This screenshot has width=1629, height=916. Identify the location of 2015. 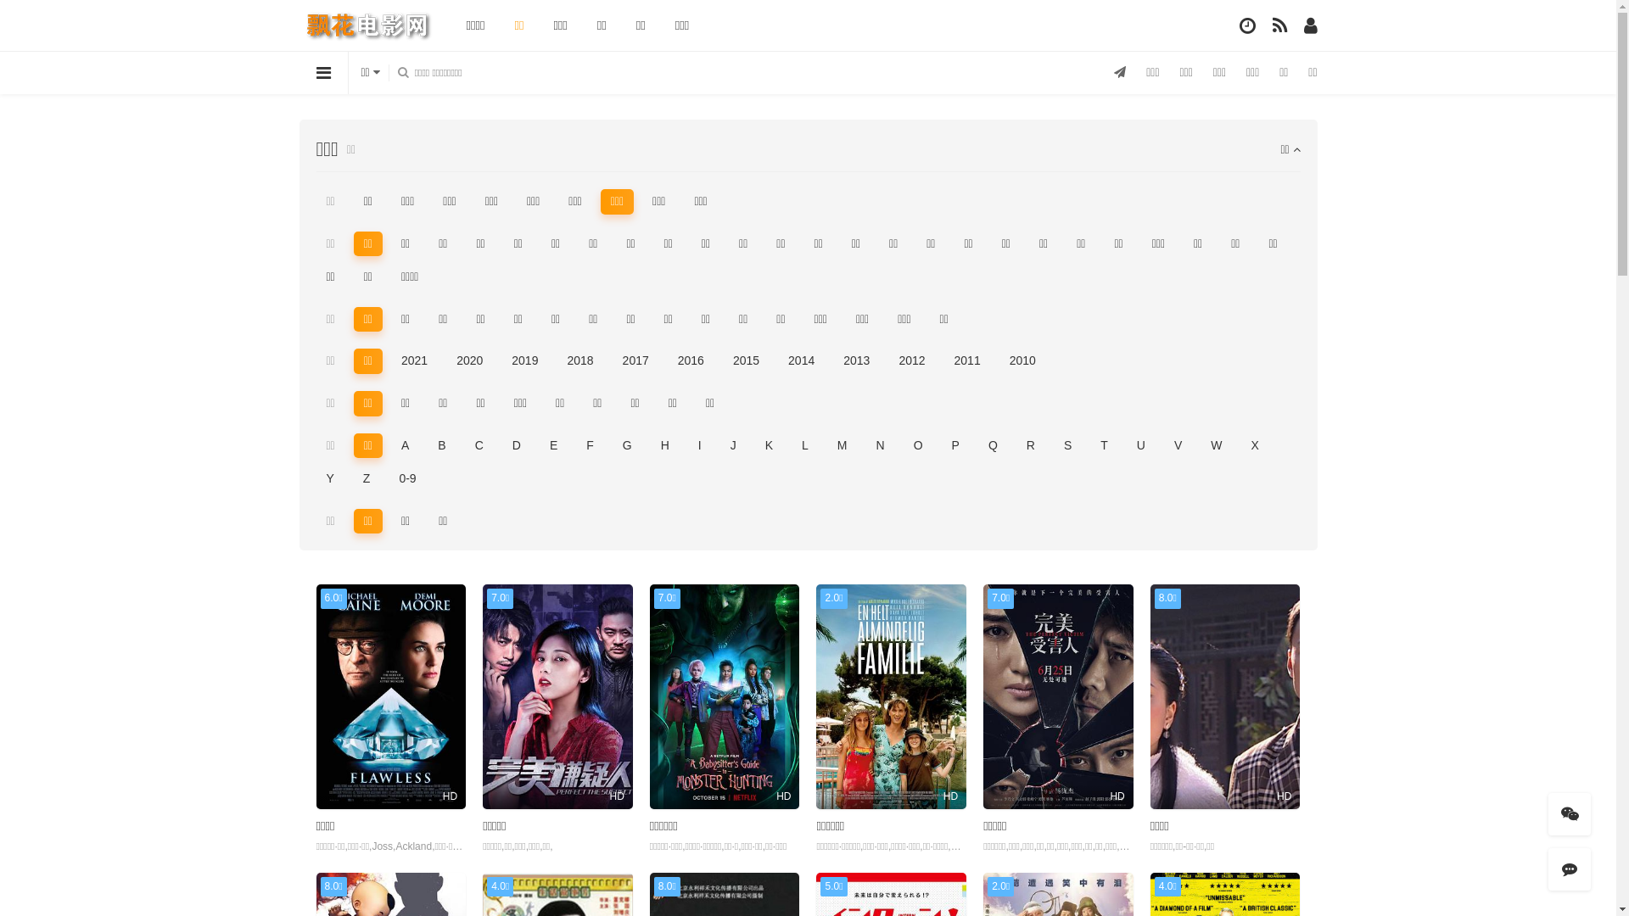
(747, 361).